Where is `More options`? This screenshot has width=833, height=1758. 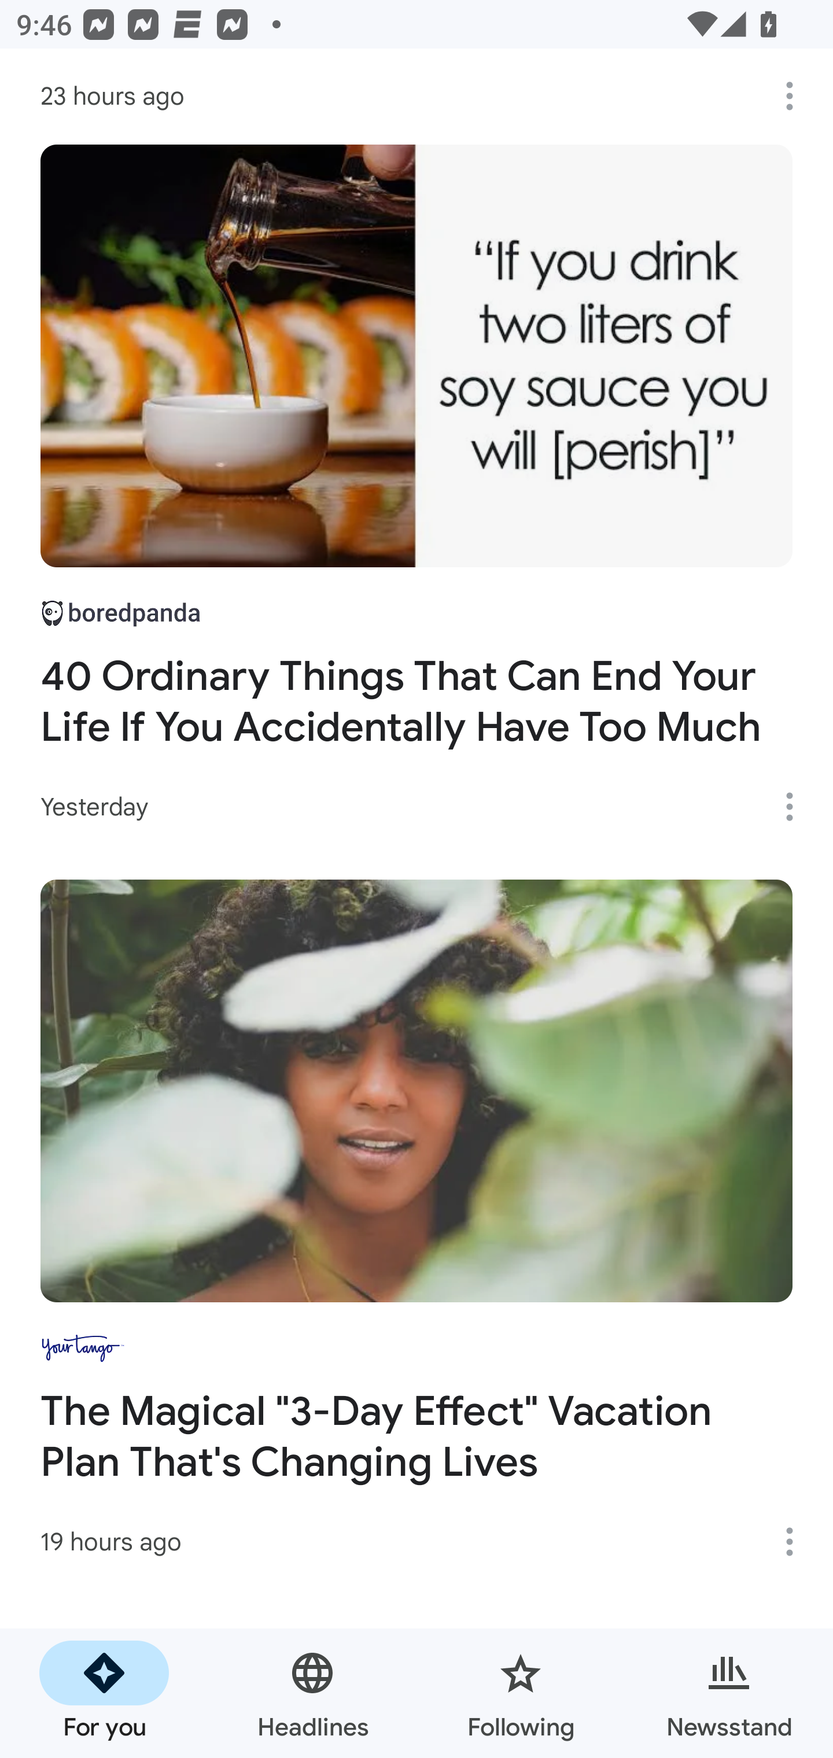
More options is located at coordinates (797, 1542).